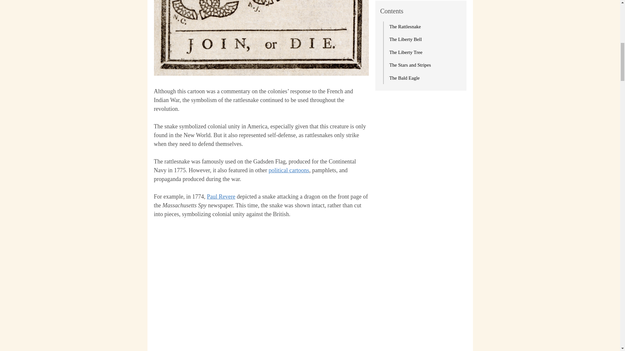  What do you see at coordinates (604, 308) in the screenshot?
I see `Scroll back to top` at bounding box center [604, 308].